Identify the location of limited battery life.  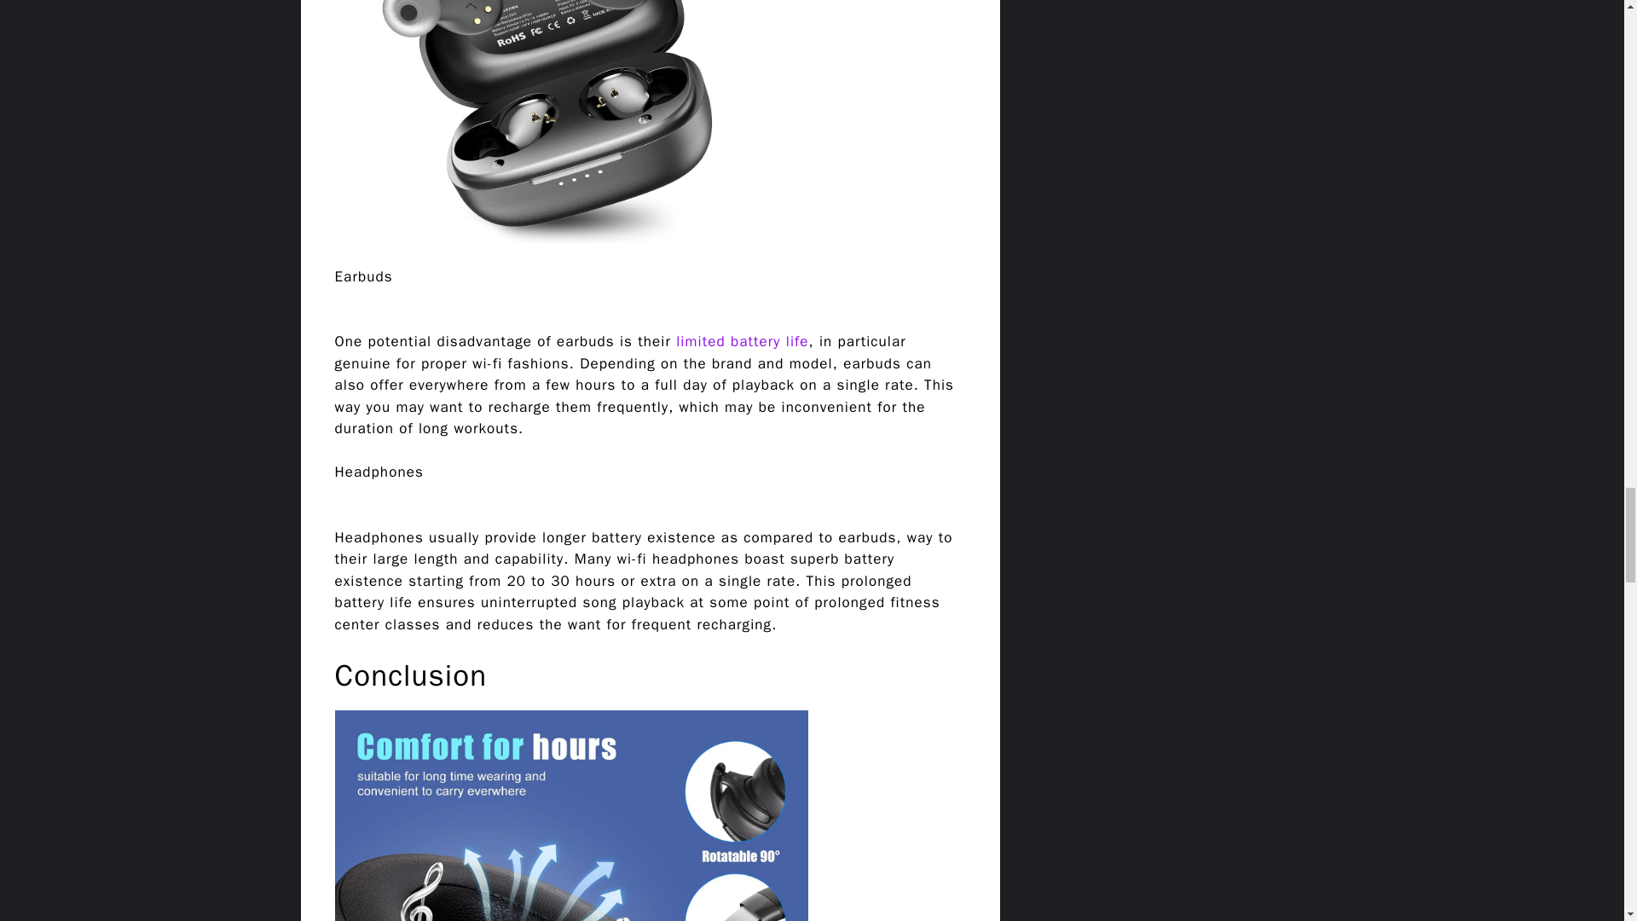
(740, 341).